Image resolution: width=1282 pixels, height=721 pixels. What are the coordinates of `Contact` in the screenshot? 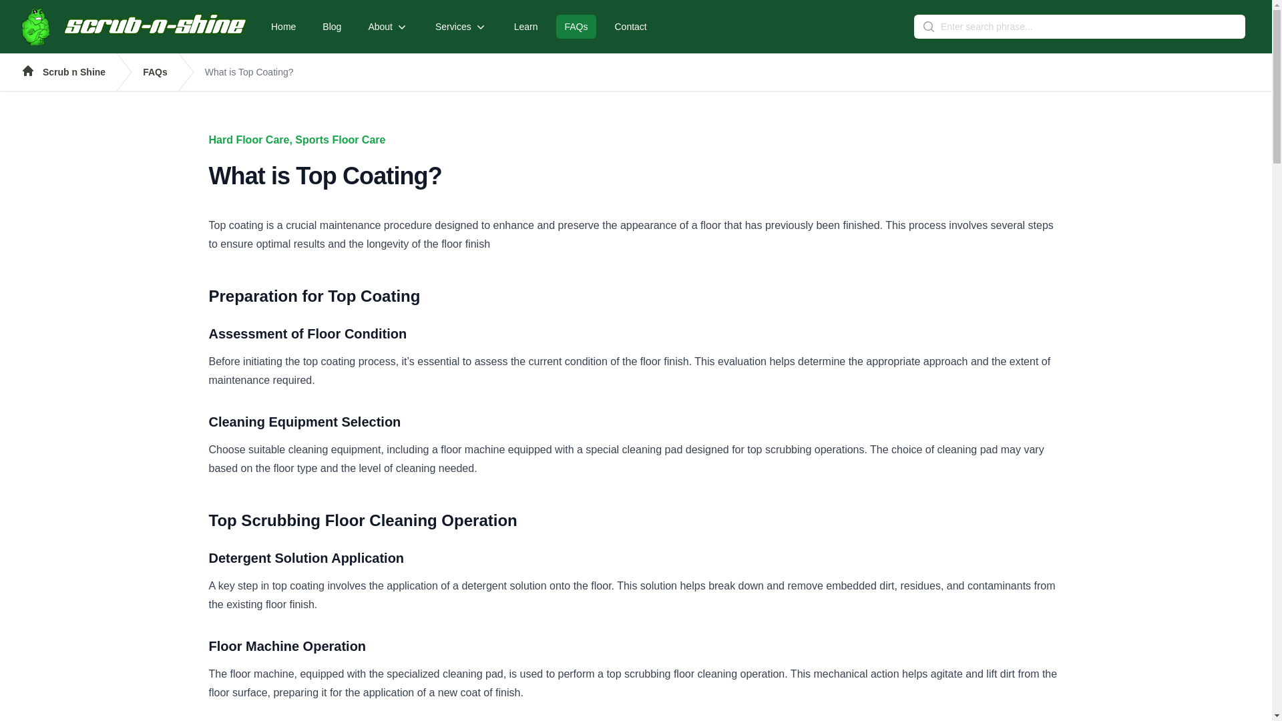 It's located at (630, 27).